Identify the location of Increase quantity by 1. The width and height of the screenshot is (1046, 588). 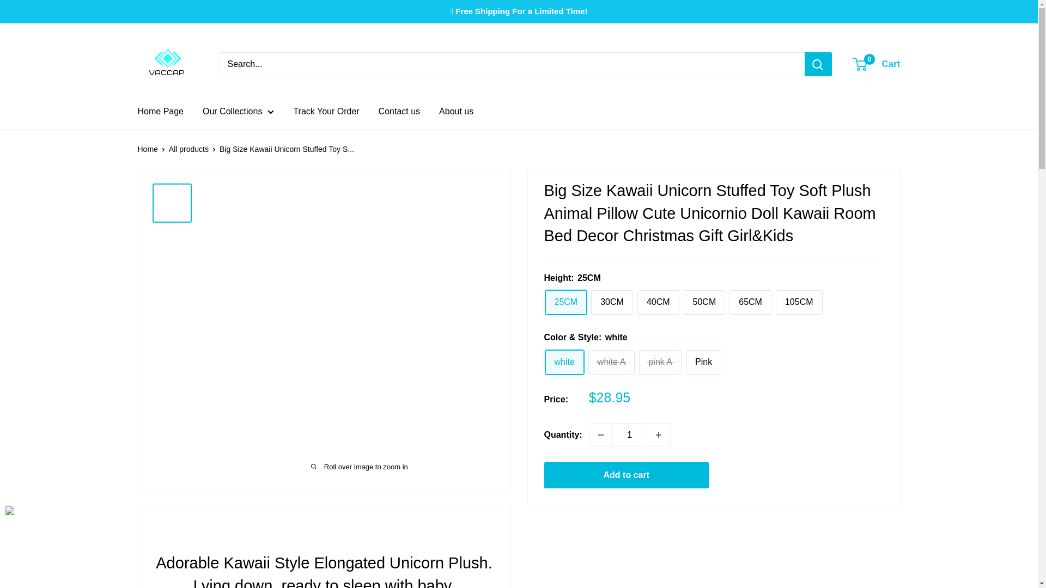
(659, 434).